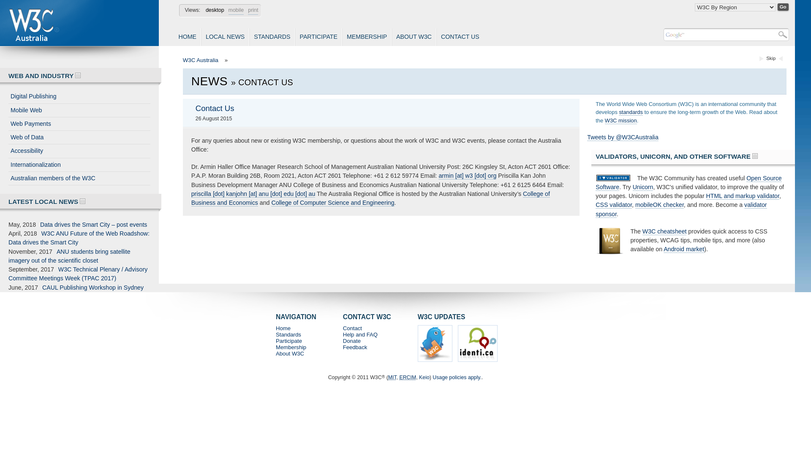  I want to click on Go, so click(783, 7).